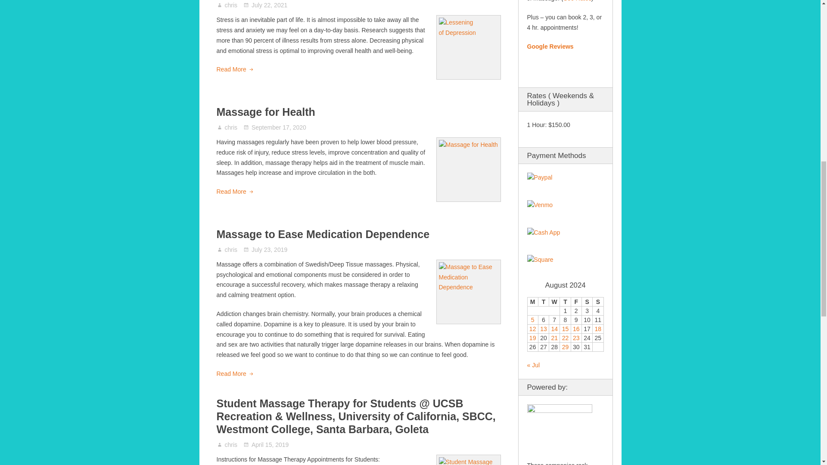 The width and height of the screenshot is (827, 465). I want to click on Thursday, so click(565, 302).